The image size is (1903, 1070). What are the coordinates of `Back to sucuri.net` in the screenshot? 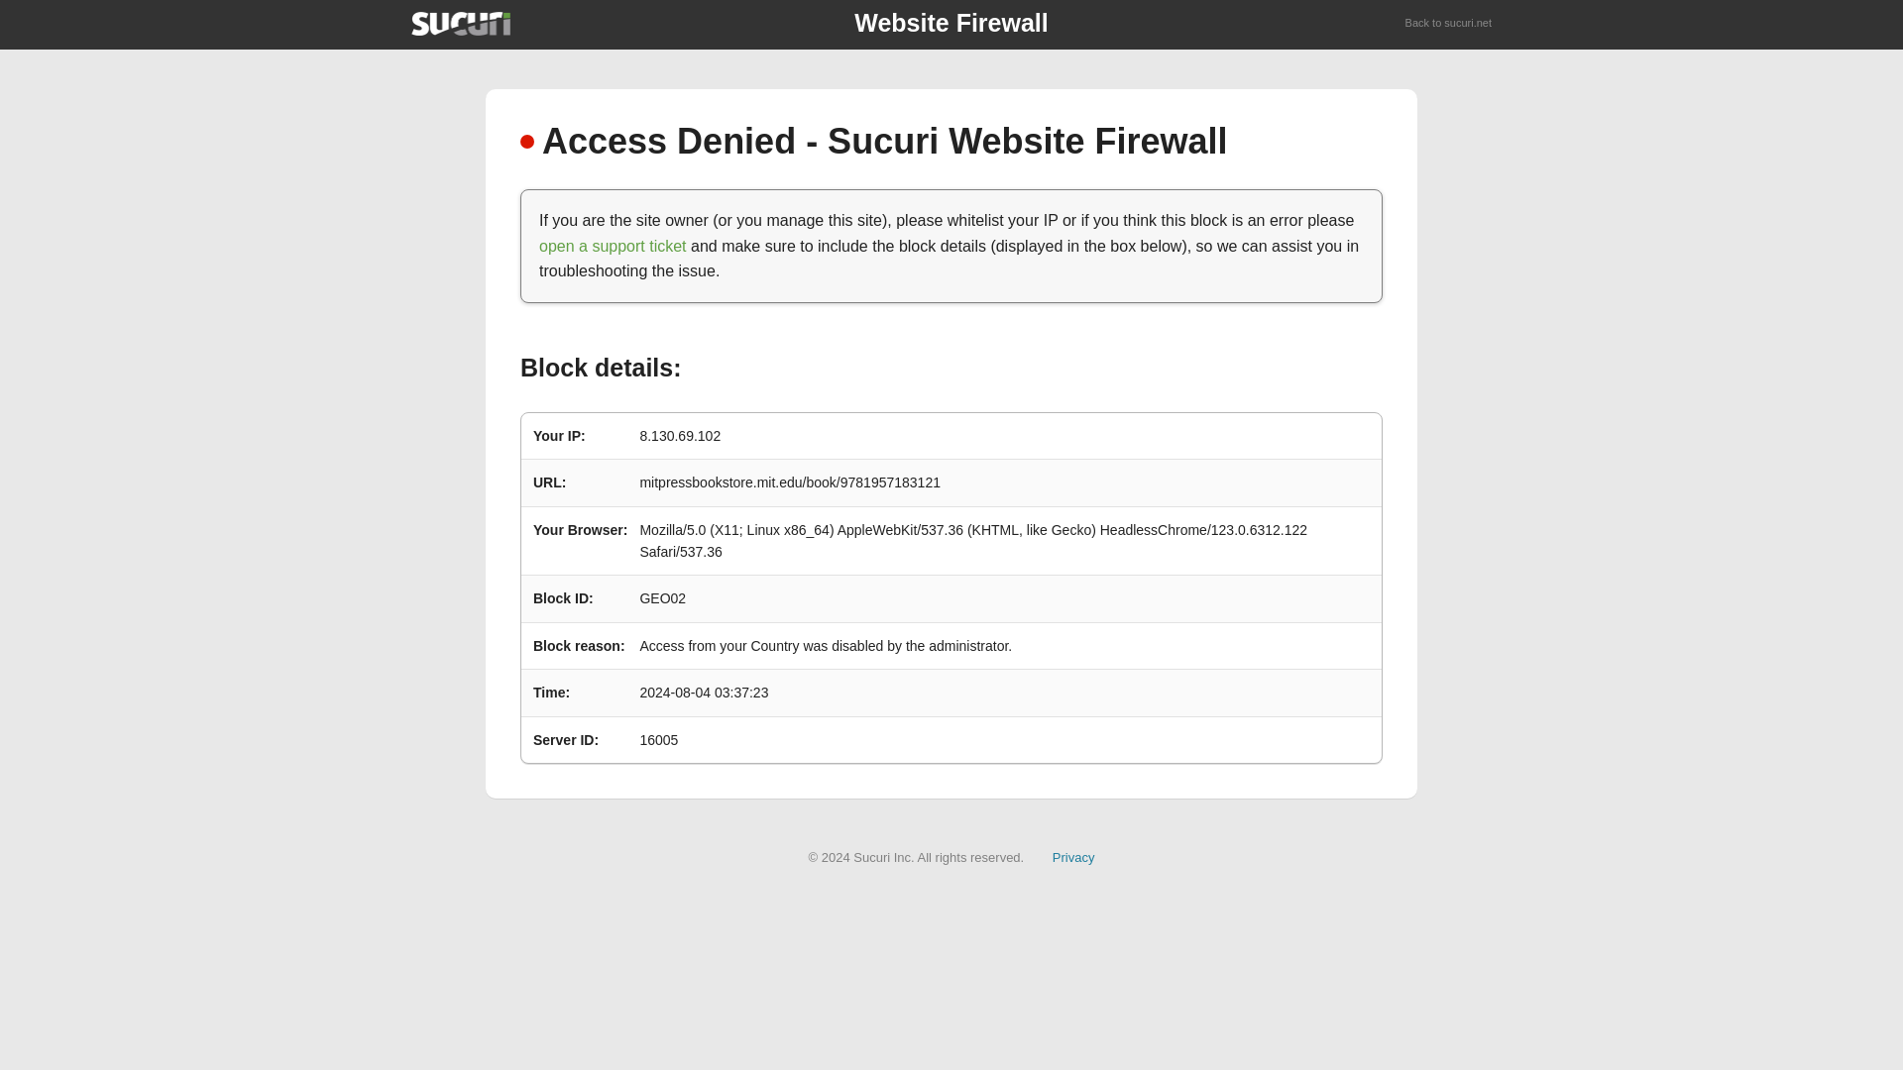 It's located at (1449, 24).